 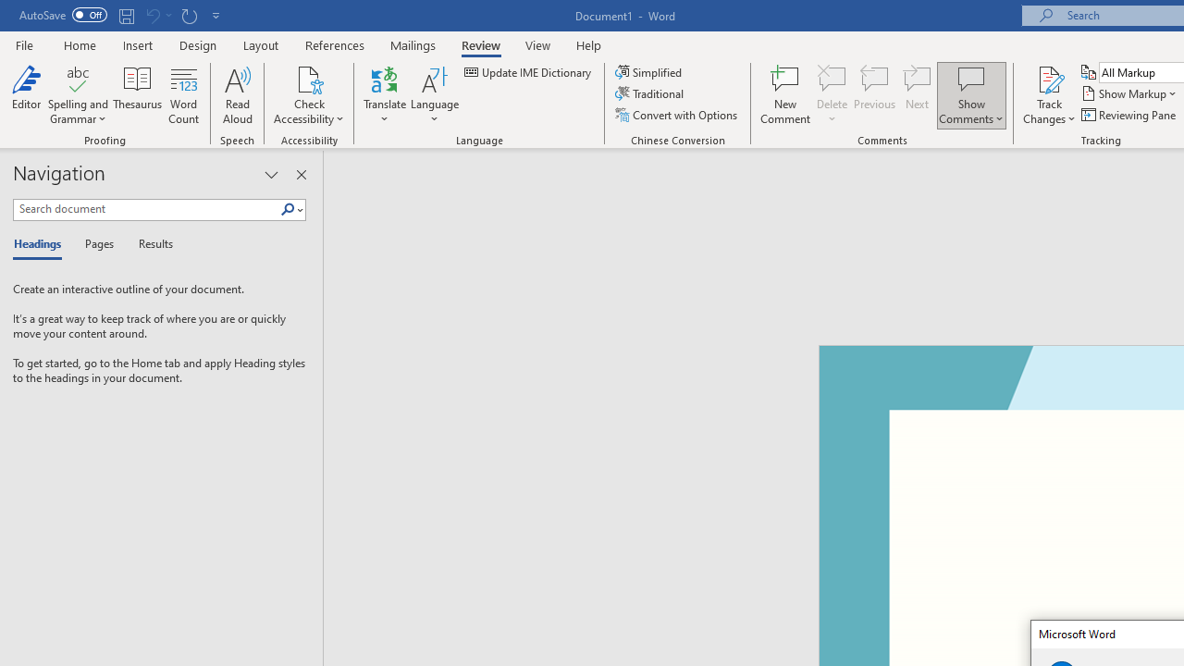 I want to click on Show Comments, so click(x=971, y=78).